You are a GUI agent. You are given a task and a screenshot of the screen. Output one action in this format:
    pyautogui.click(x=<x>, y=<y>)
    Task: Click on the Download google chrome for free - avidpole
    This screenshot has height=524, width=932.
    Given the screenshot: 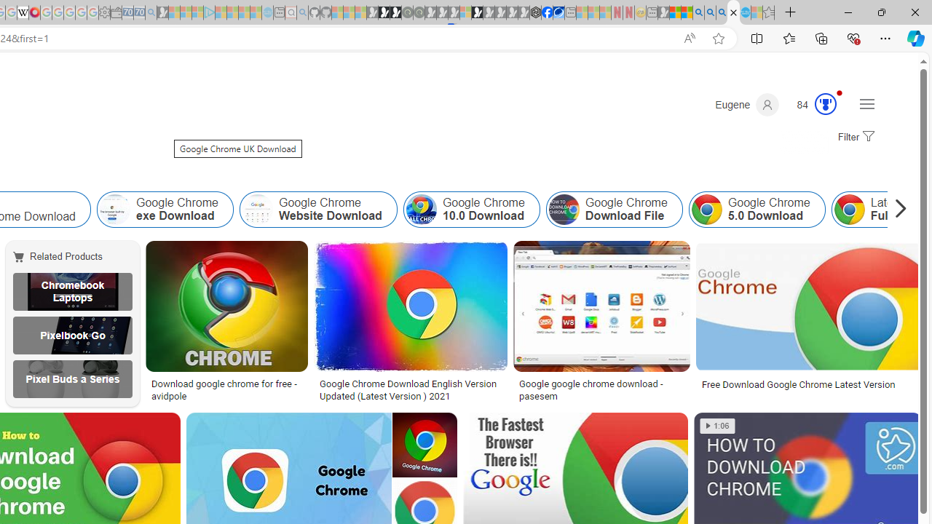 What is the action you would take?
    pyautogui.click(x=226, y=390)
    